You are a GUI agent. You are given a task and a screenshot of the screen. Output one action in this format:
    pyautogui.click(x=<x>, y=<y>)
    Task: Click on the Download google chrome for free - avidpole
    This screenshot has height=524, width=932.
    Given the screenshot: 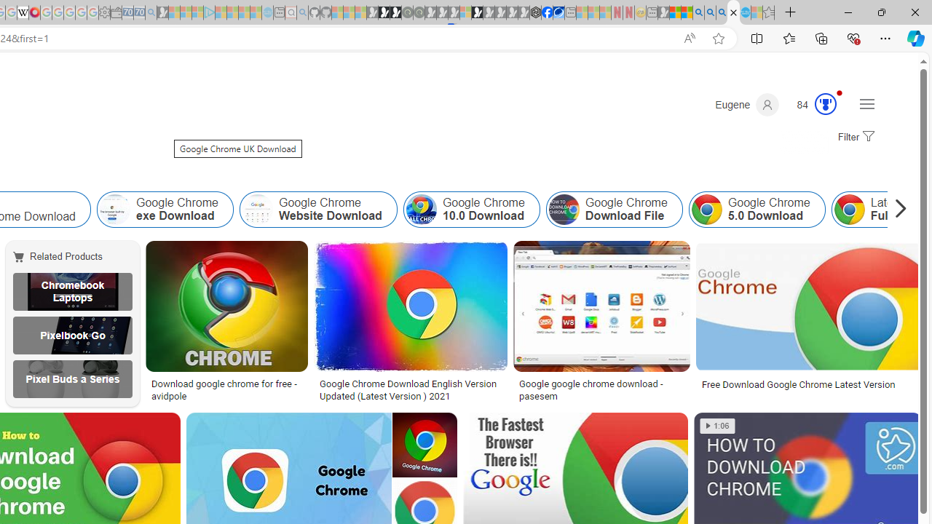 What is the action you would take?
    pyautogui.click(x=226, y=390)
    